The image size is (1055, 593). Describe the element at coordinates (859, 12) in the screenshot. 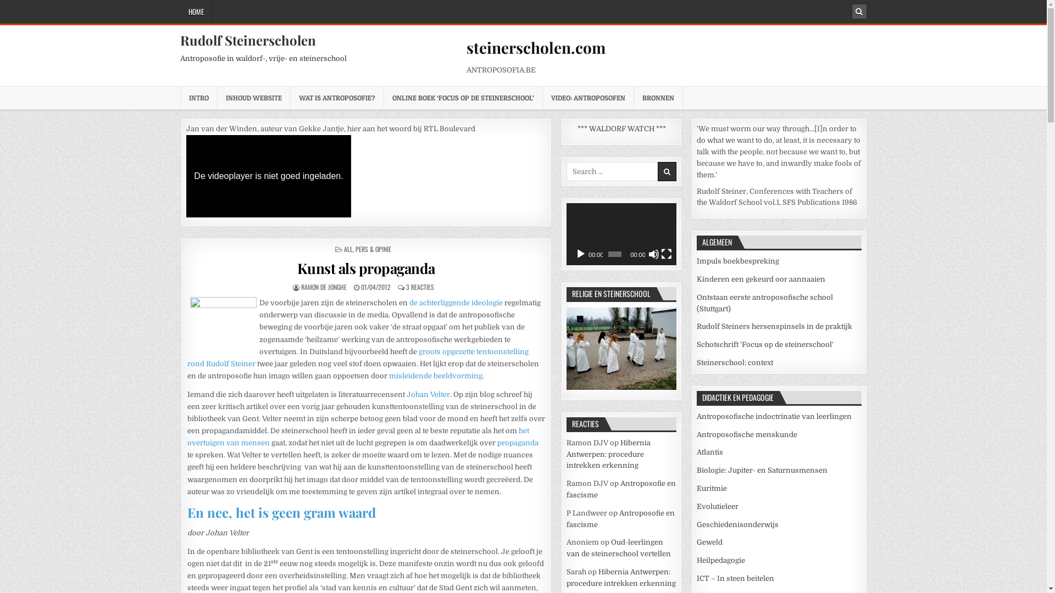

I see `Search` at that location.